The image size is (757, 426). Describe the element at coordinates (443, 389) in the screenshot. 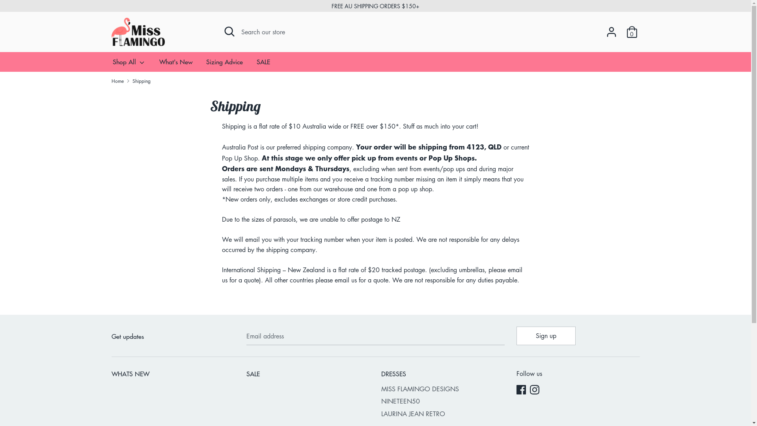

I see `MISS FLAMINGO DESIGNS` at that location.